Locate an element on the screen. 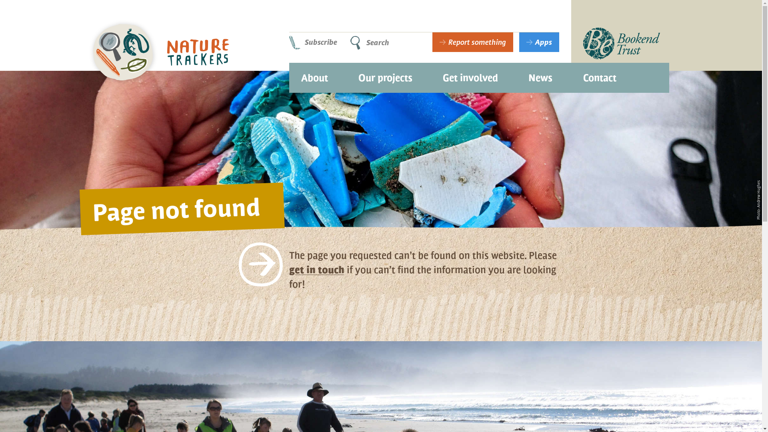  Subscribe is located at coordinates (317, 42).